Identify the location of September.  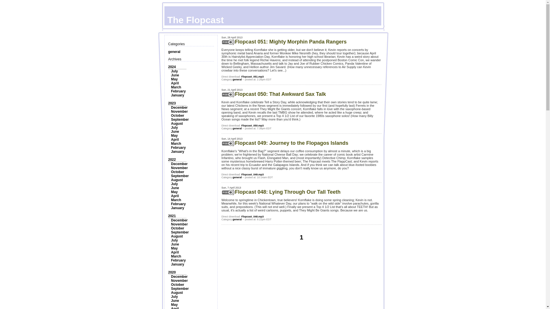
(180, 176).